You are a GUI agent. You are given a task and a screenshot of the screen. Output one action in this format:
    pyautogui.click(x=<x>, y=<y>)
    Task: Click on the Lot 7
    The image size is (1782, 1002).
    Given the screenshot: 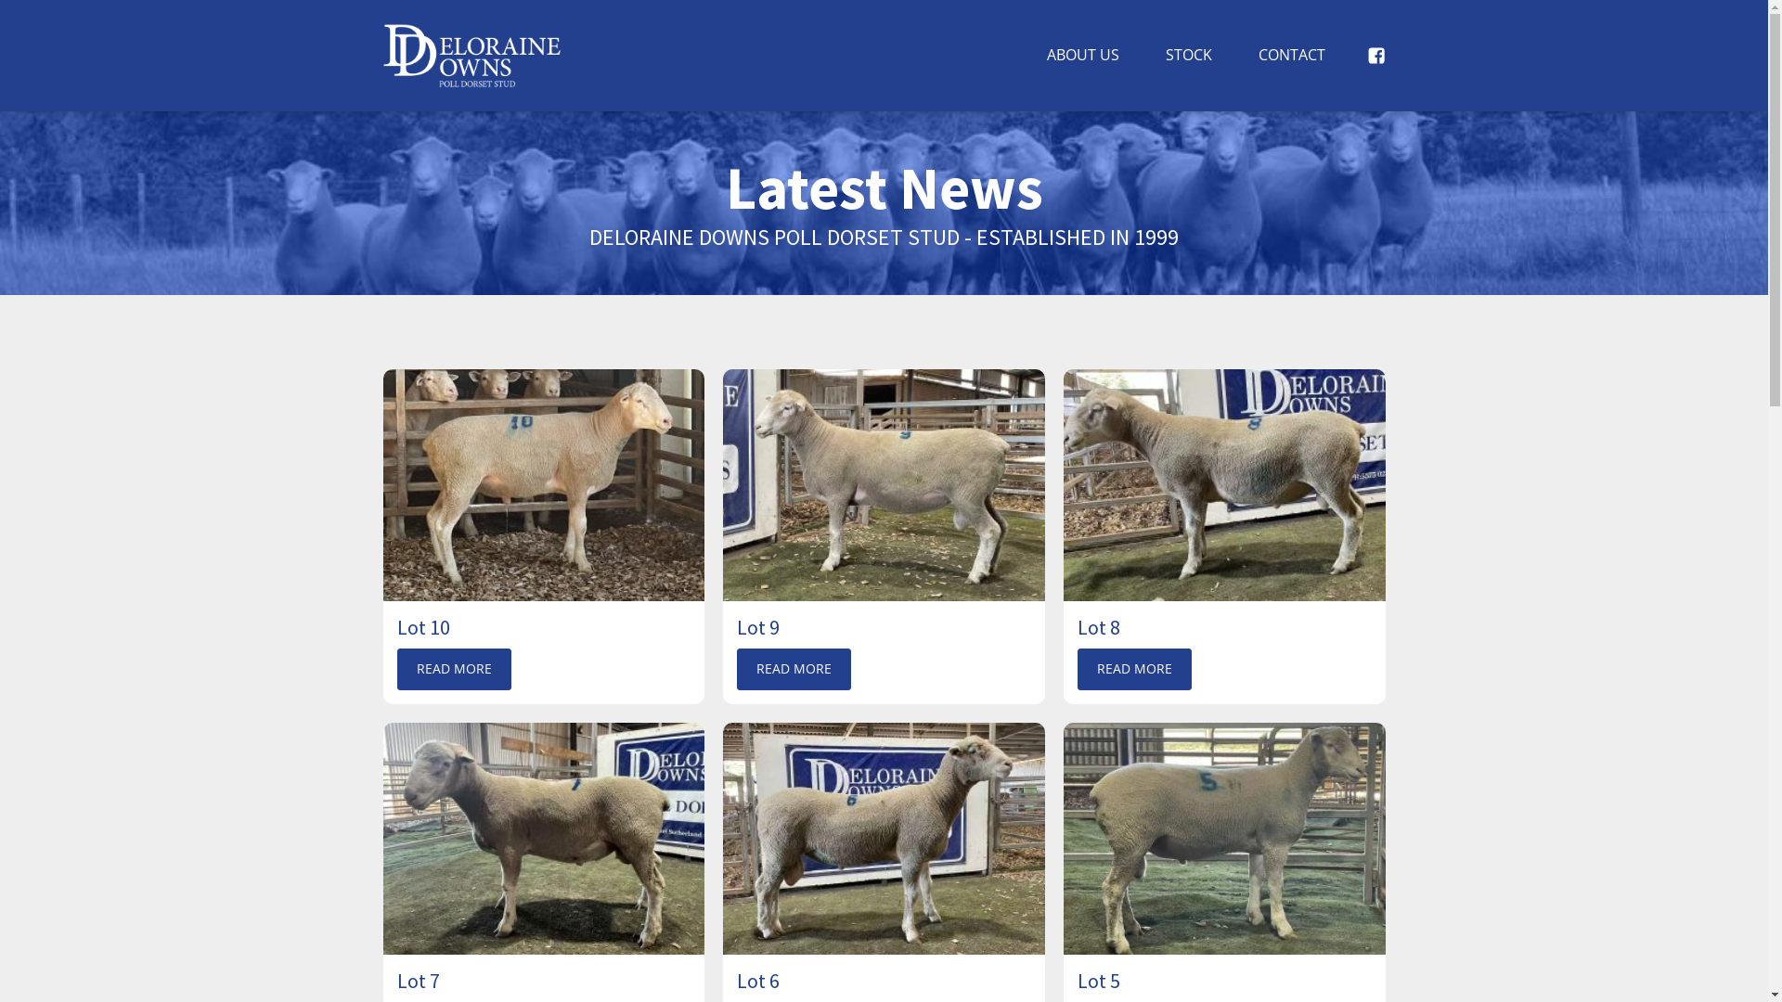 What is the action you would take?
    pyautogui.click(x=544, y=981)
    